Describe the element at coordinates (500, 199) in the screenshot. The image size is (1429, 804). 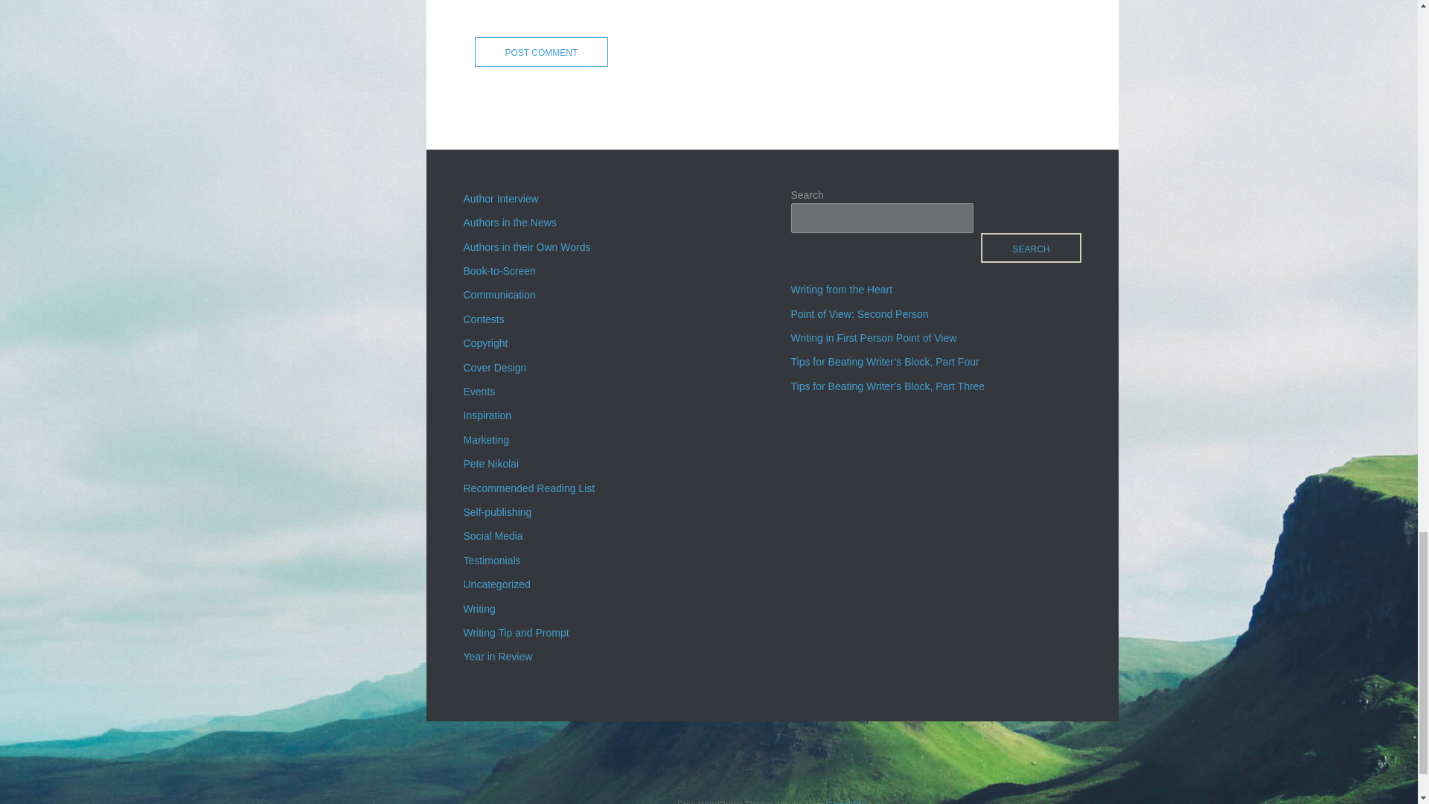
I see `Author Interview` at that location.